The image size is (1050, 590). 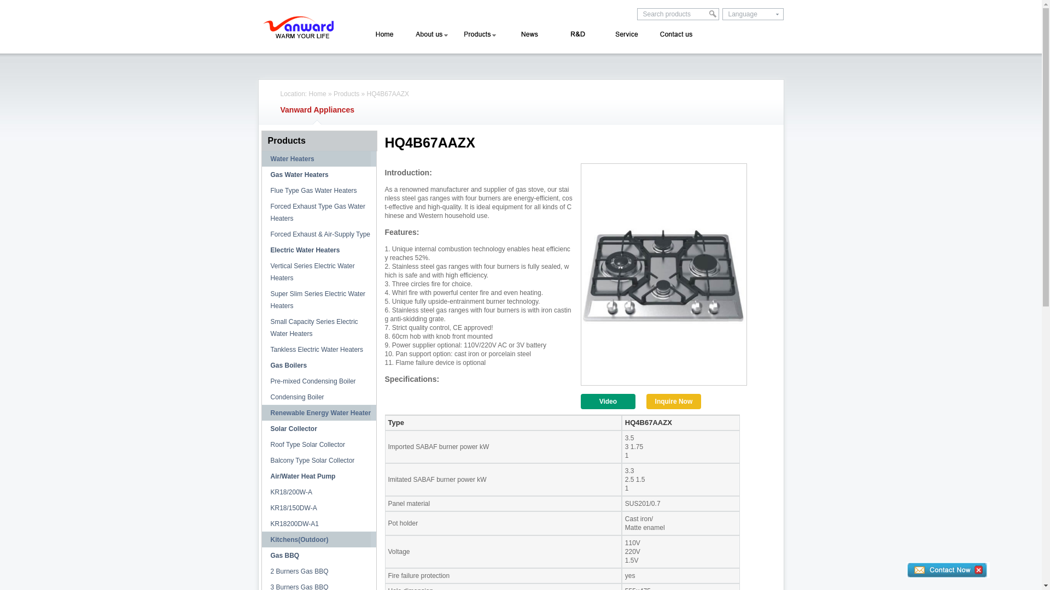 What do you see at coordinates (319, 428) in the screenshot?
I see `Solar Collector` at bounding box center [319, 428].